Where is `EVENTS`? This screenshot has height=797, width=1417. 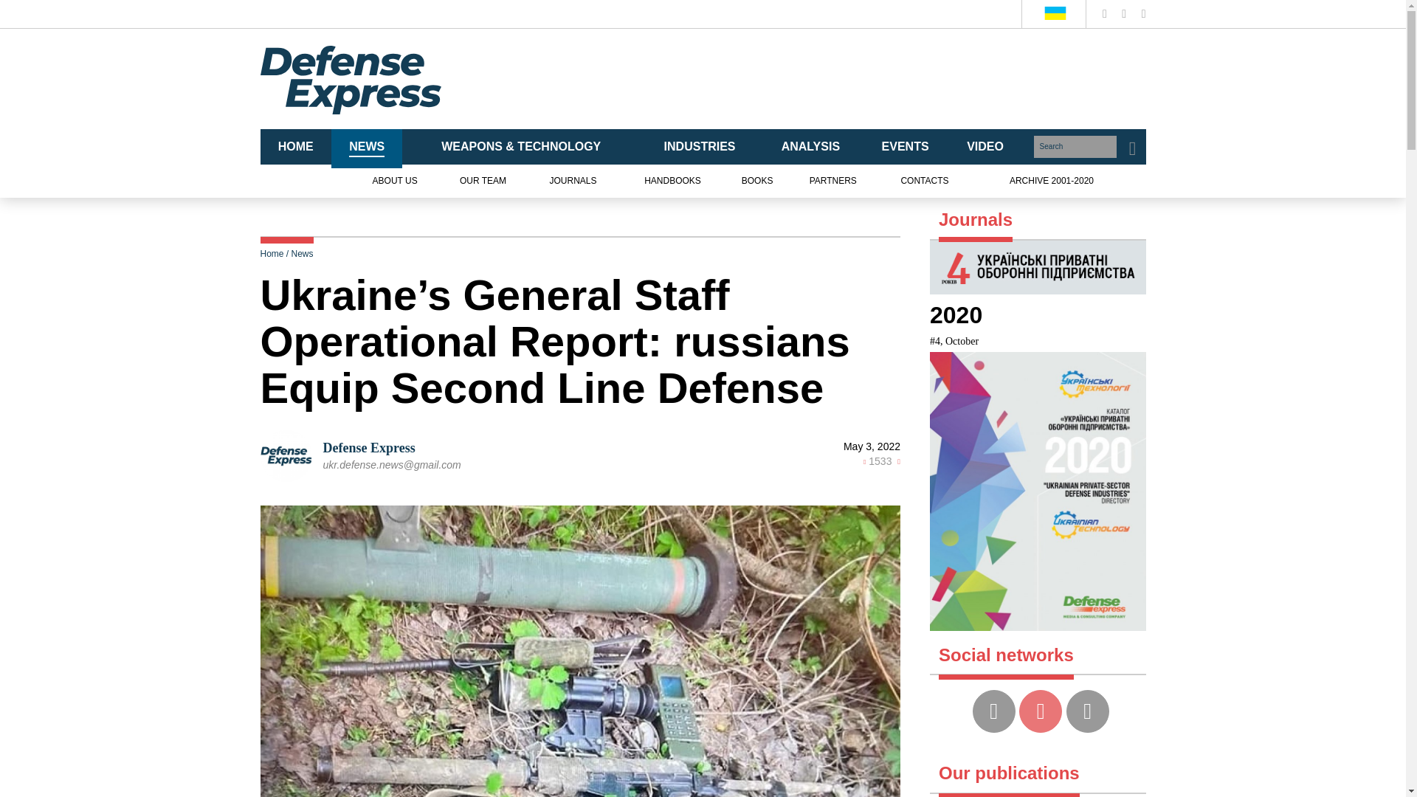
EVENTS is located at coordinates (905, 148).